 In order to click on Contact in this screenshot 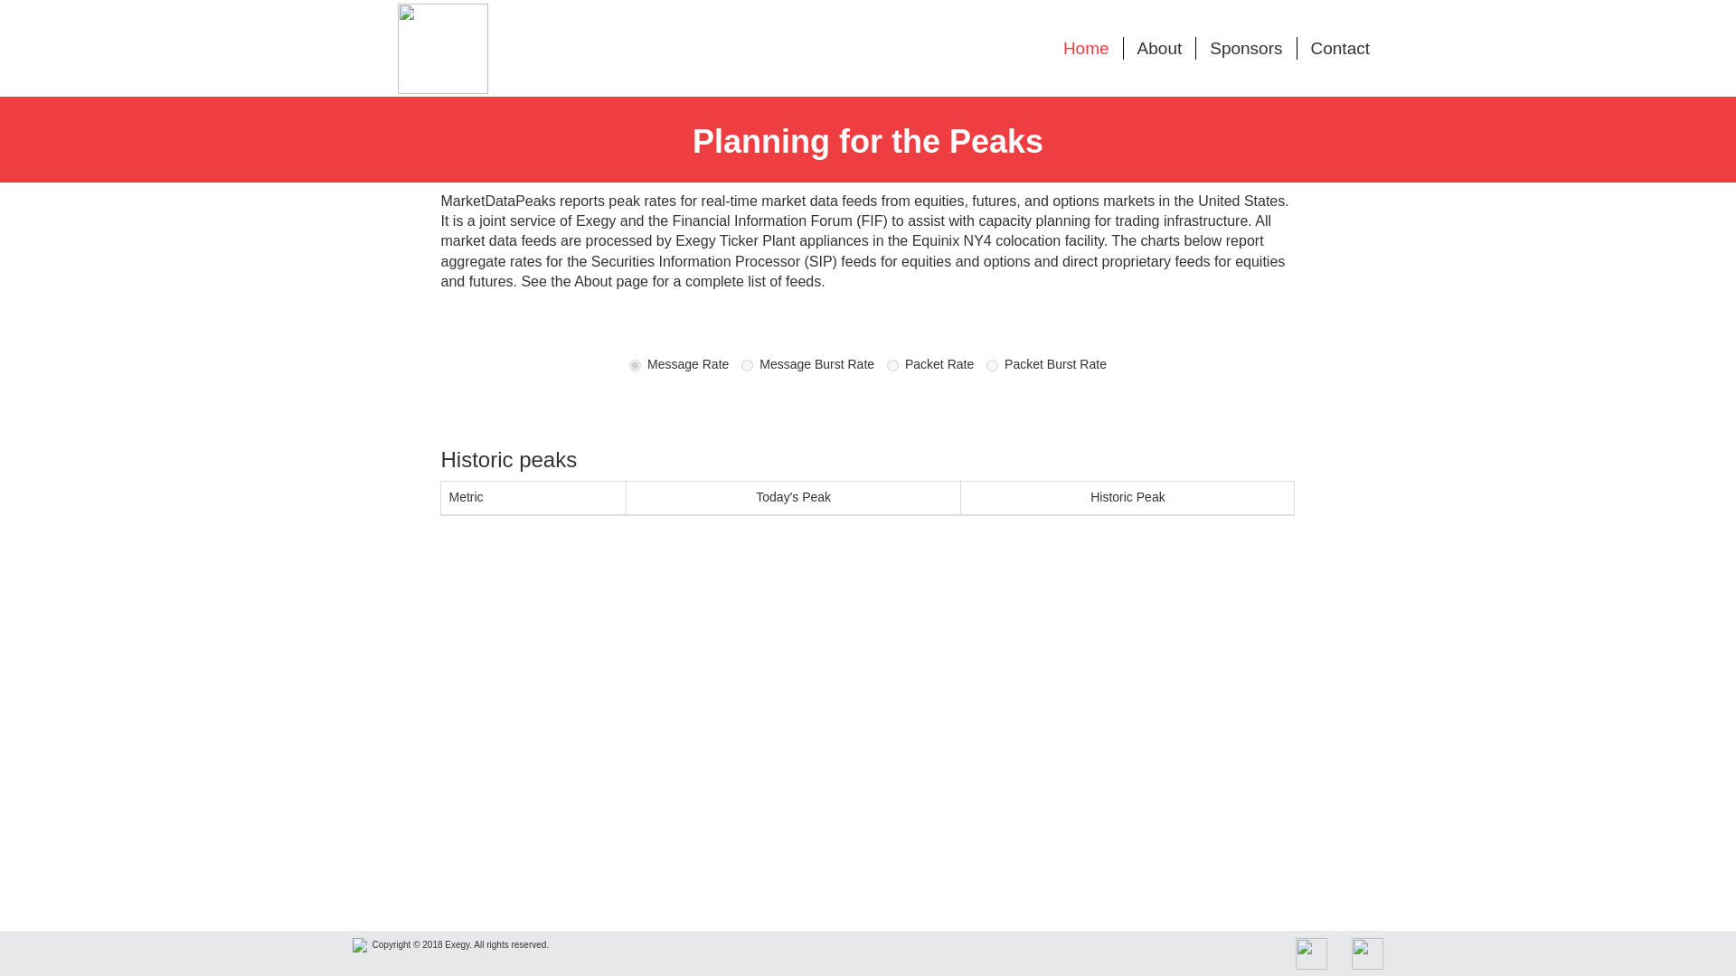, I will do `click(1340, 48)`.